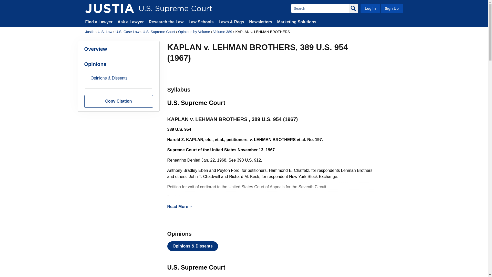 Image resolution: width=492 pixels, height=277 pixels. I want to click on U.S. Supreme Court, so click(159, 32).